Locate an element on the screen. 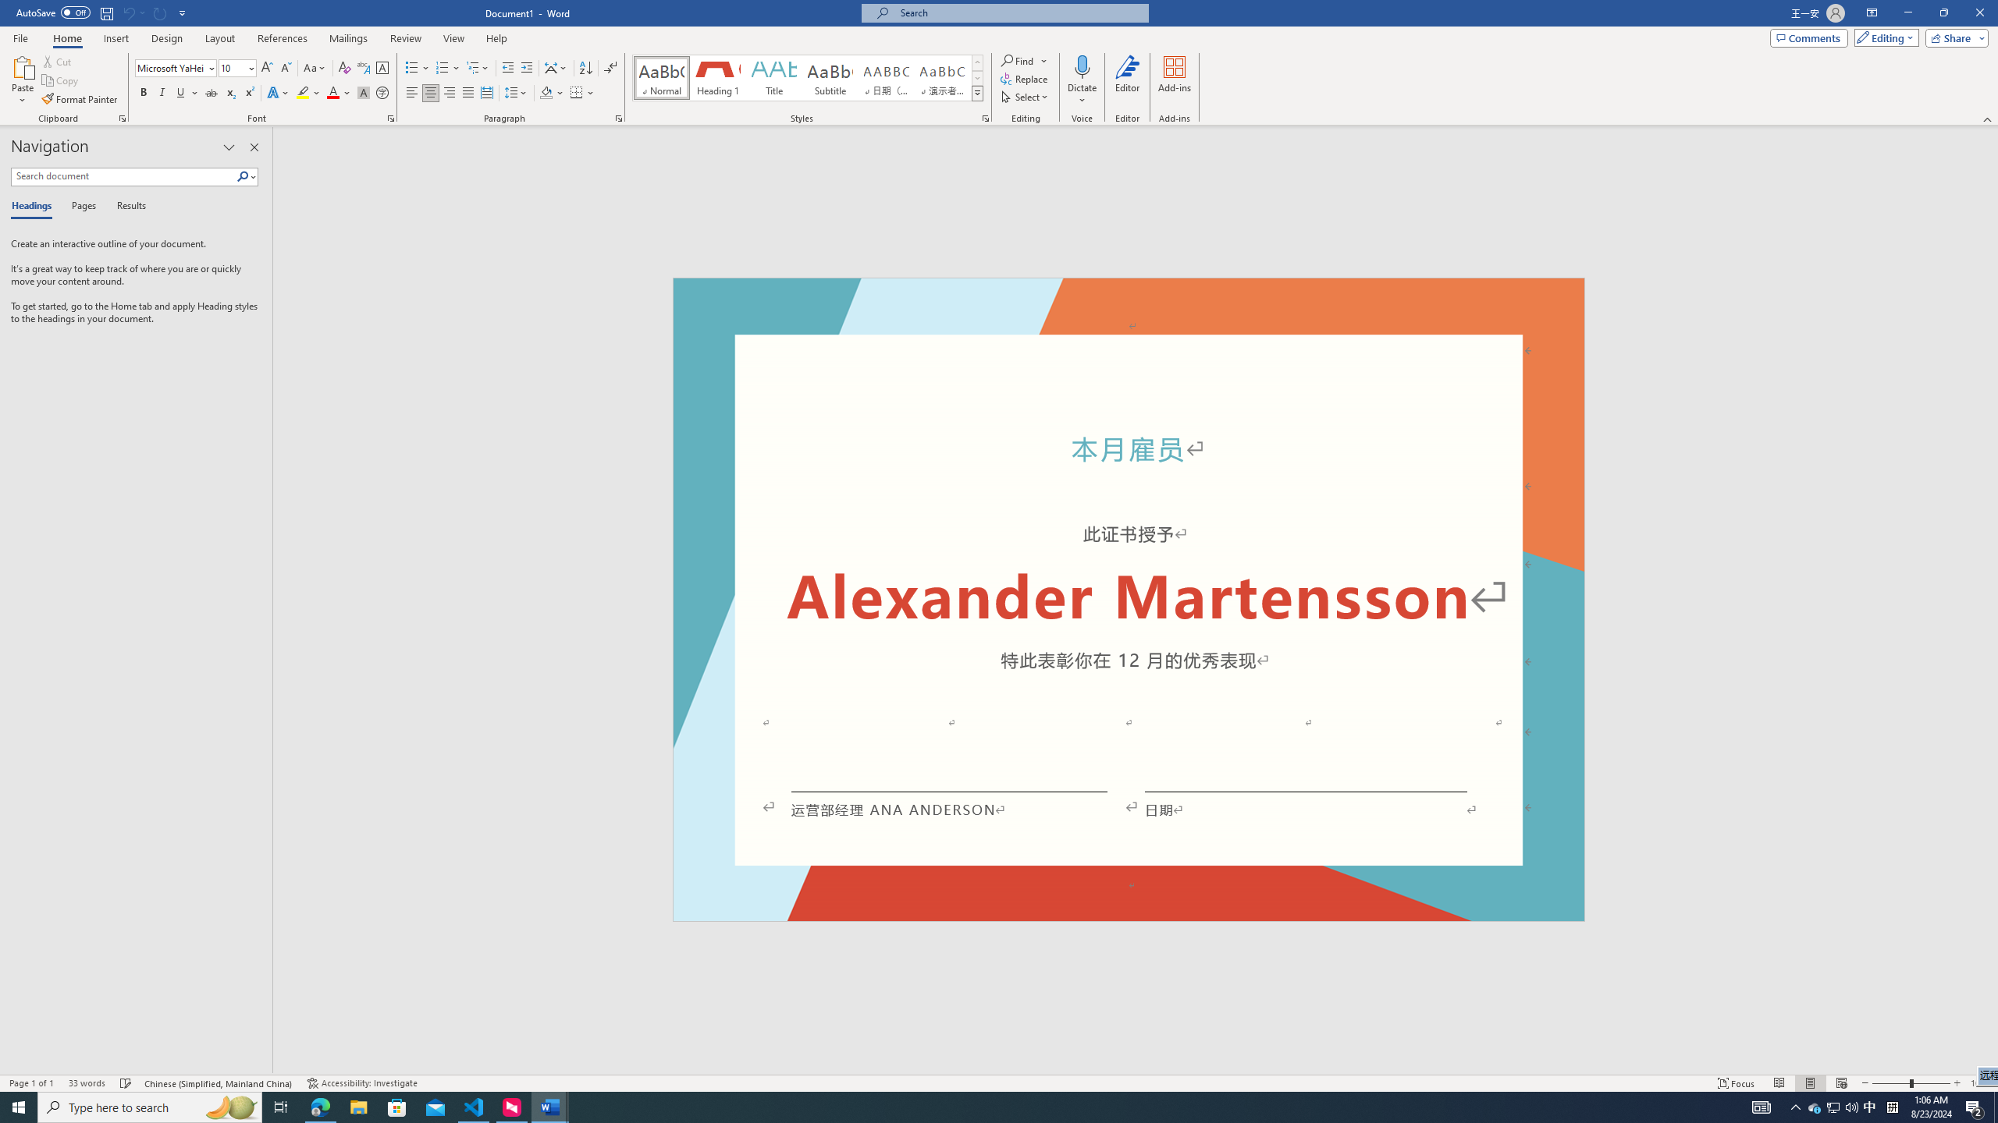 The width and height of the screenshot is (1998, 1123). Text Highlight Color is located at coordinates (308, 94).